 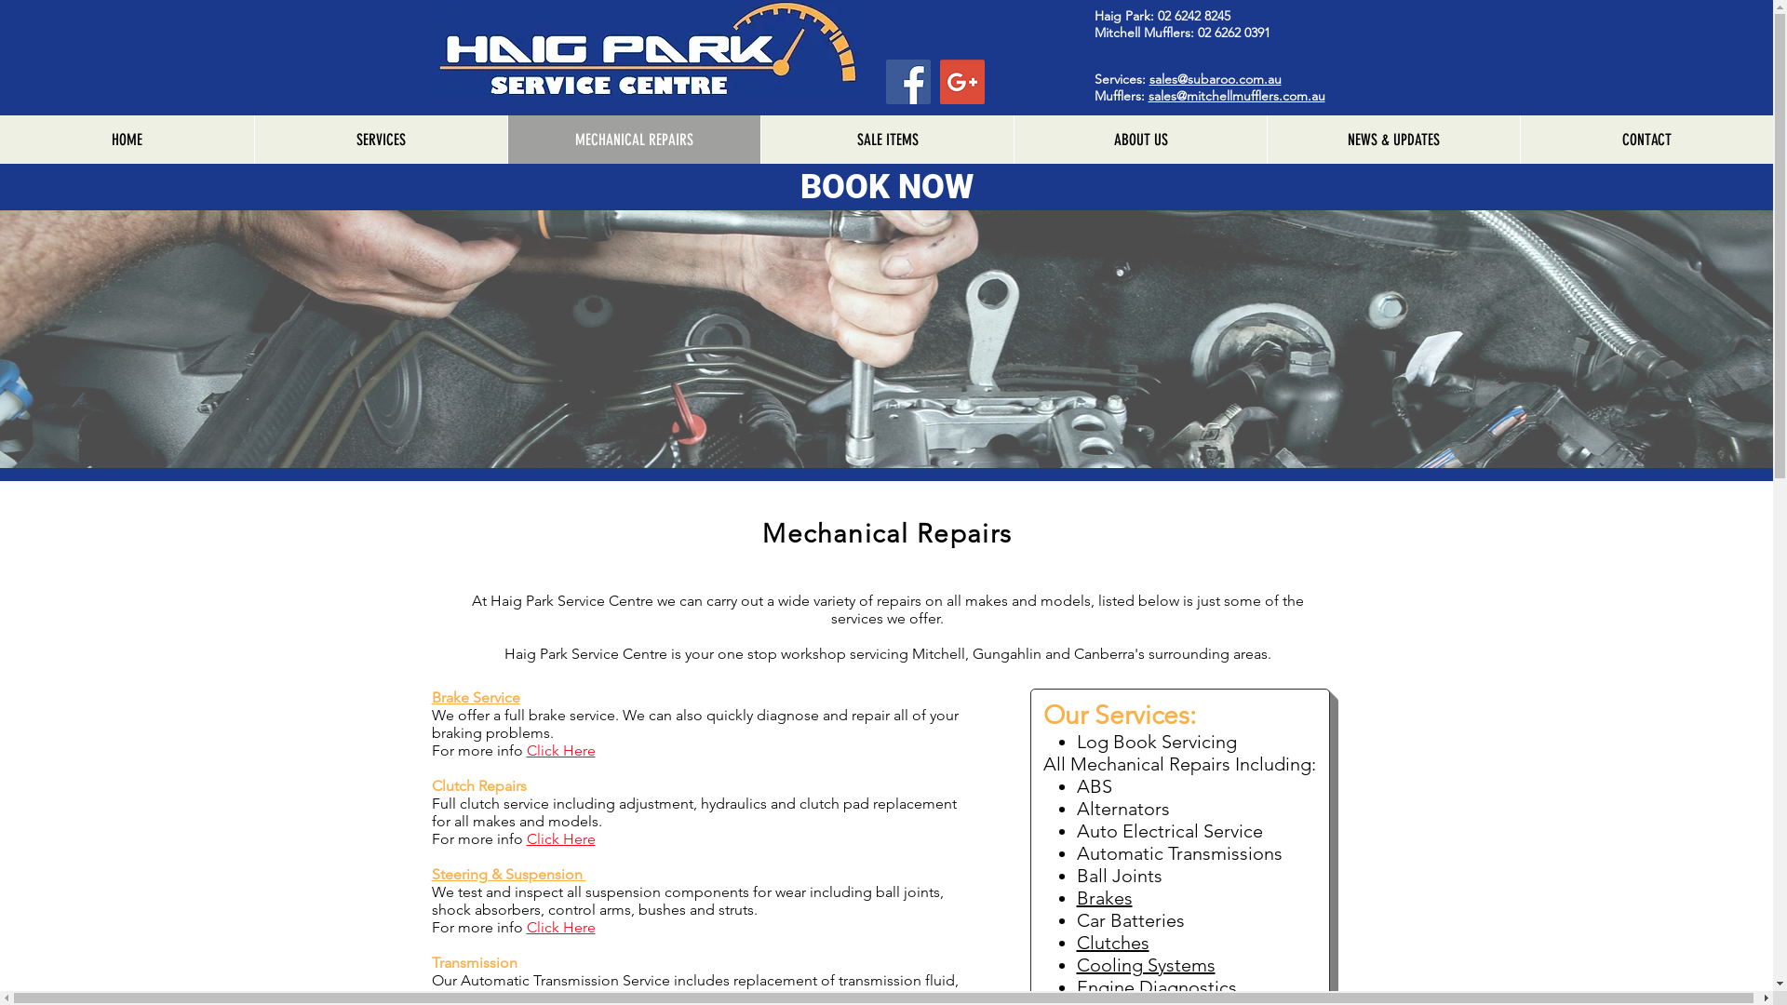 I want to click on Facebook Like Popup, so click(x=1673, y=972).